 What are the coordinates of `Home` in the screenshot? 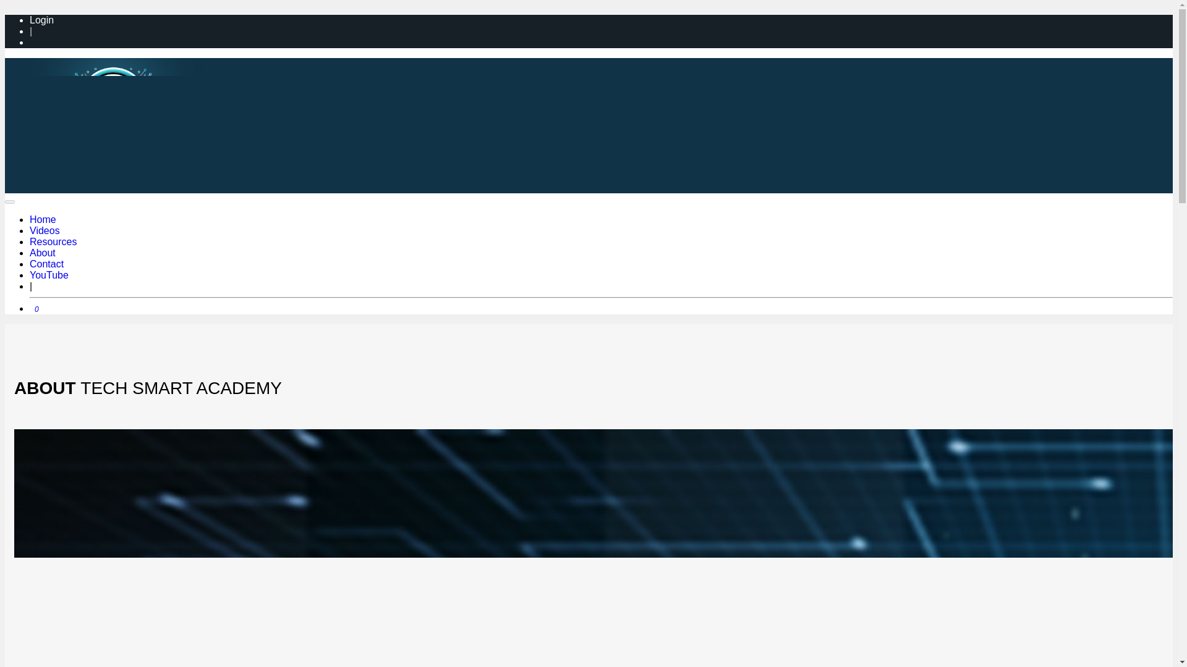 It's located at (43, 219).